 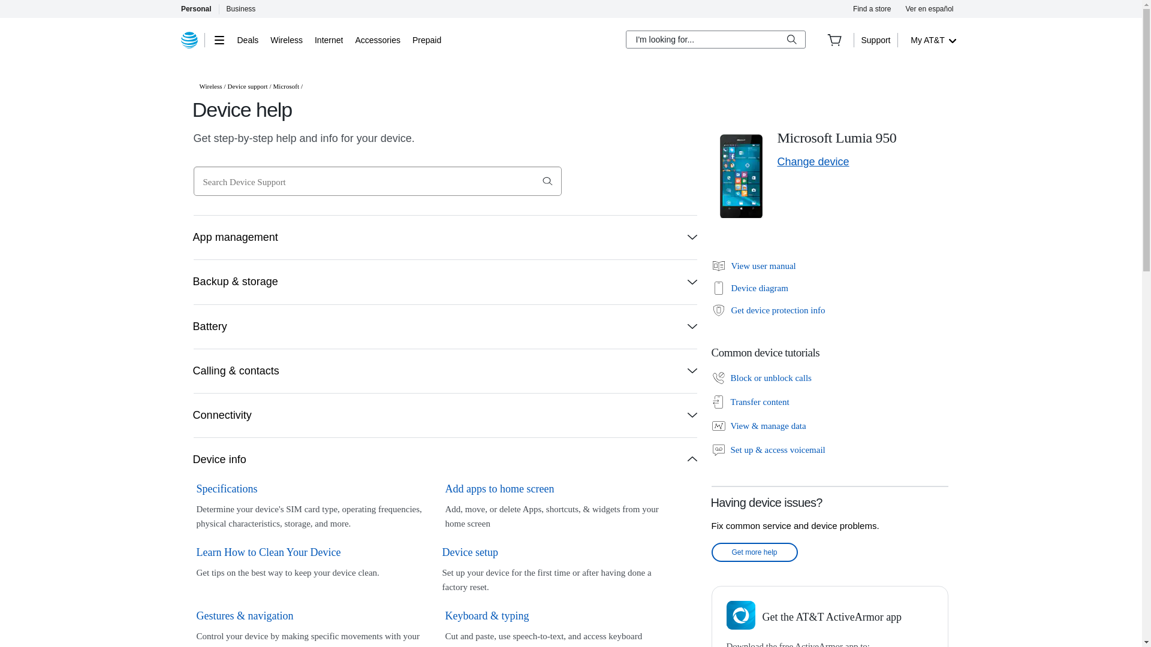 What do you see at coordinates (749, 288) in the screenshot?
I see `Device diagram` at bounding box center [749, 288].